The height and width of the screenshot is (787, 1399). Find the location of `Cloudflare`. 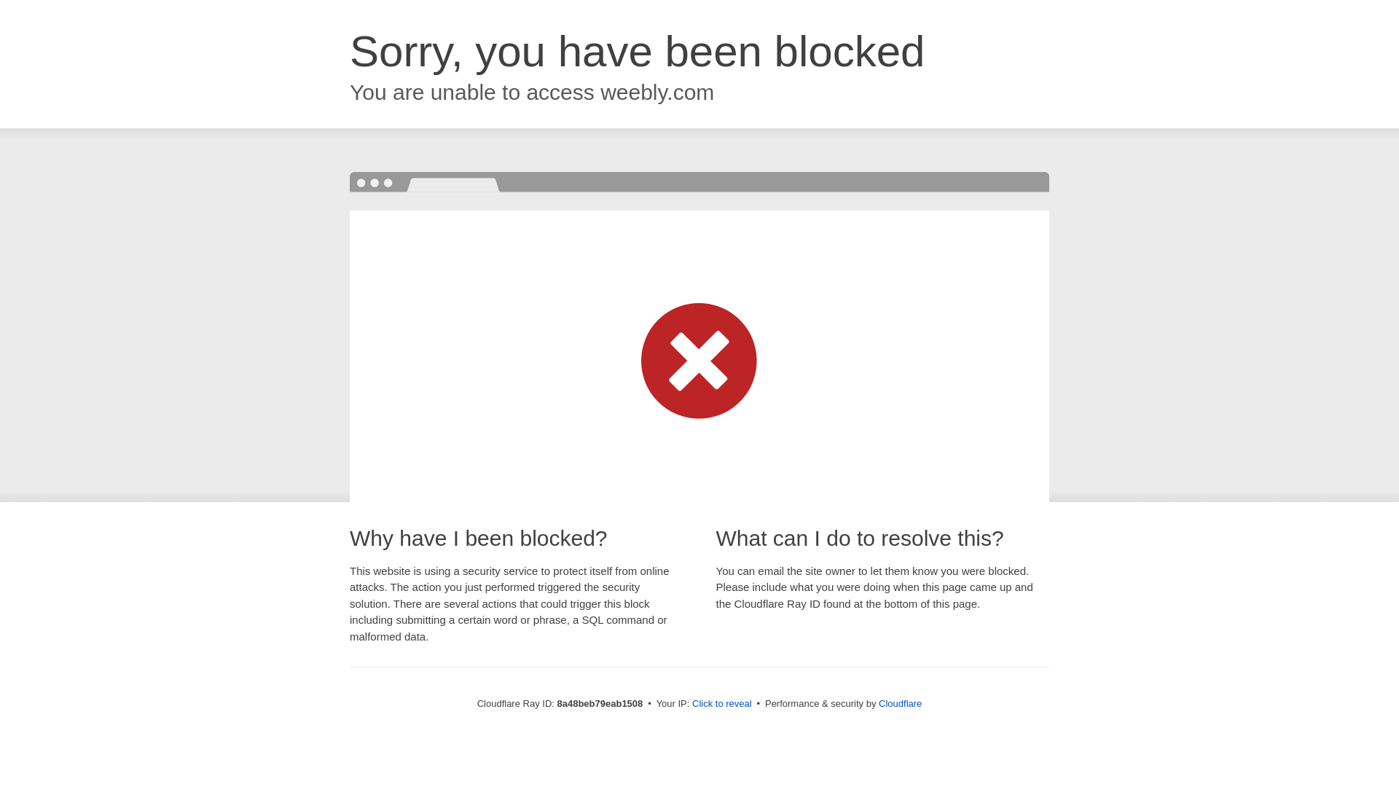

Cloudflare is located at coordinates (900, 703).